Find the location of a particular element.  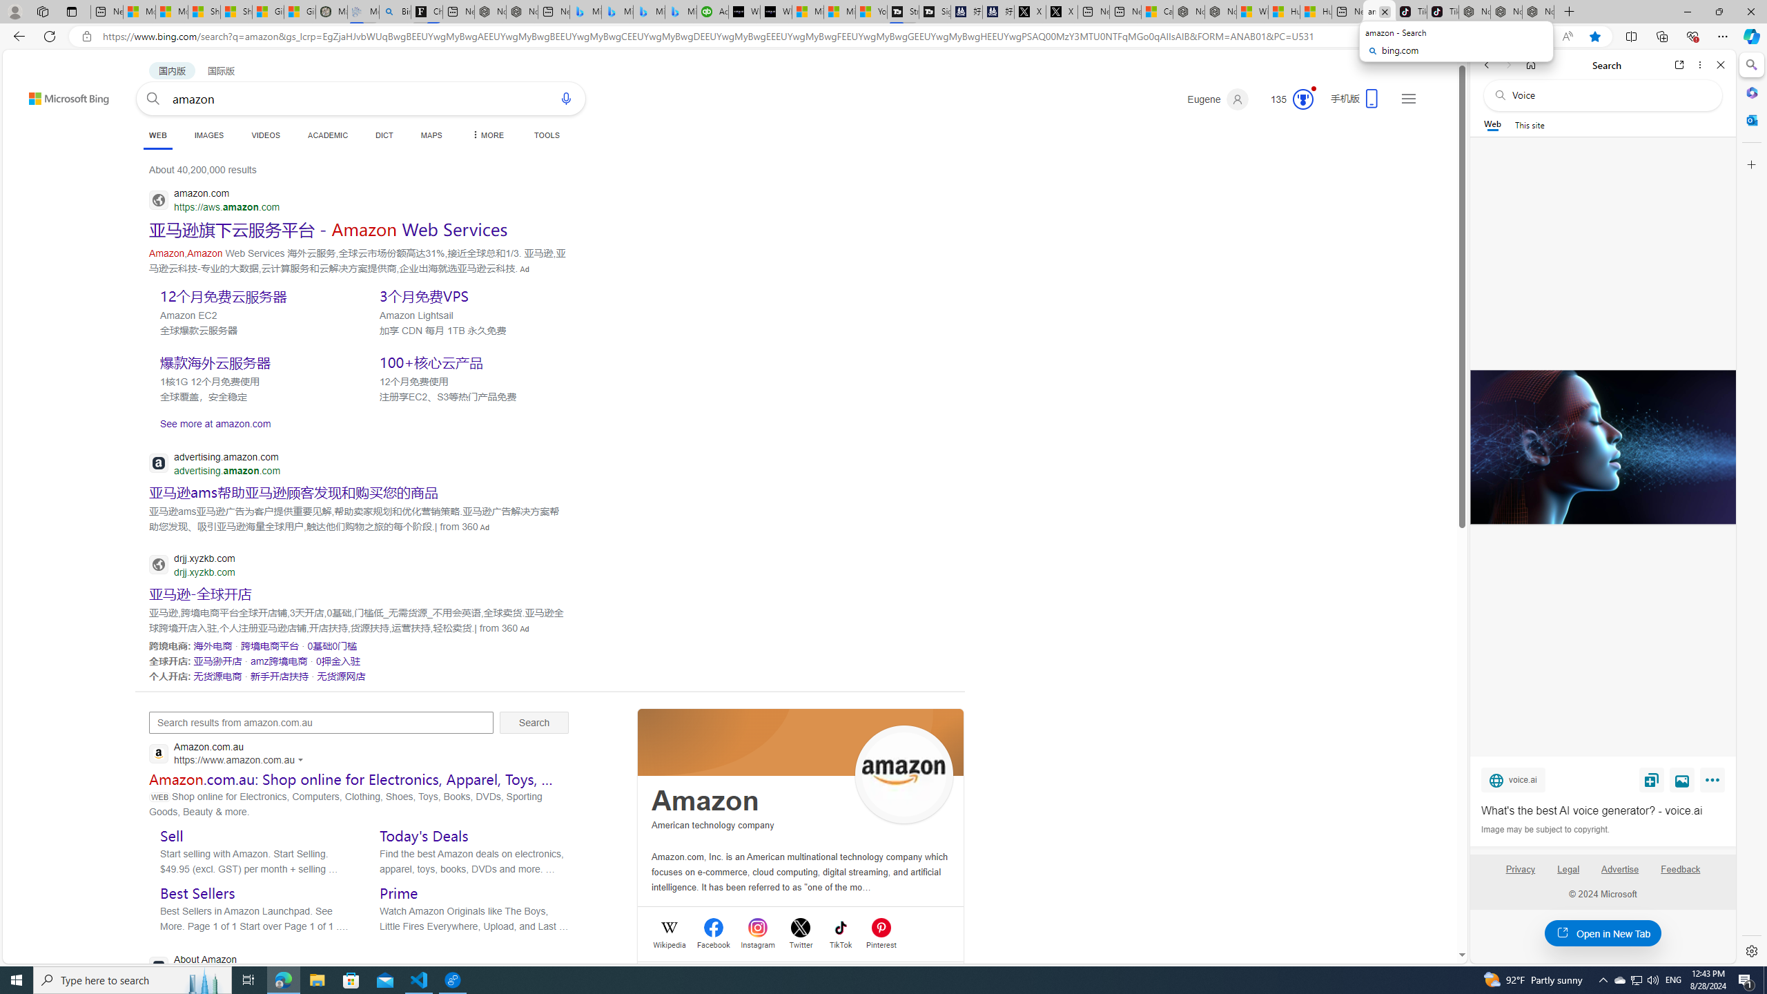

Open link in new tab is located at coordinates (1679, 65).